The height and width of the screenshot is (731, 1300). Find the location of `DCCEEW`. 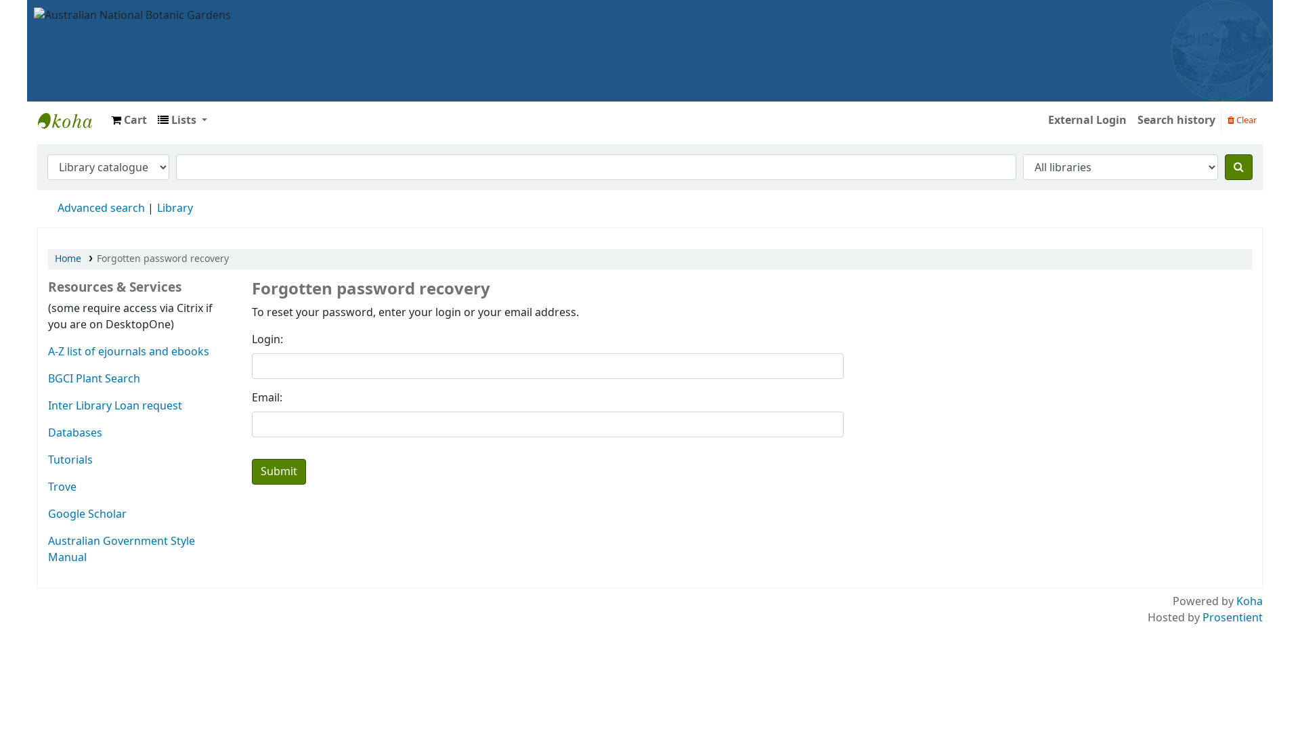

DCCEEW is located at coordinates (72, 120).